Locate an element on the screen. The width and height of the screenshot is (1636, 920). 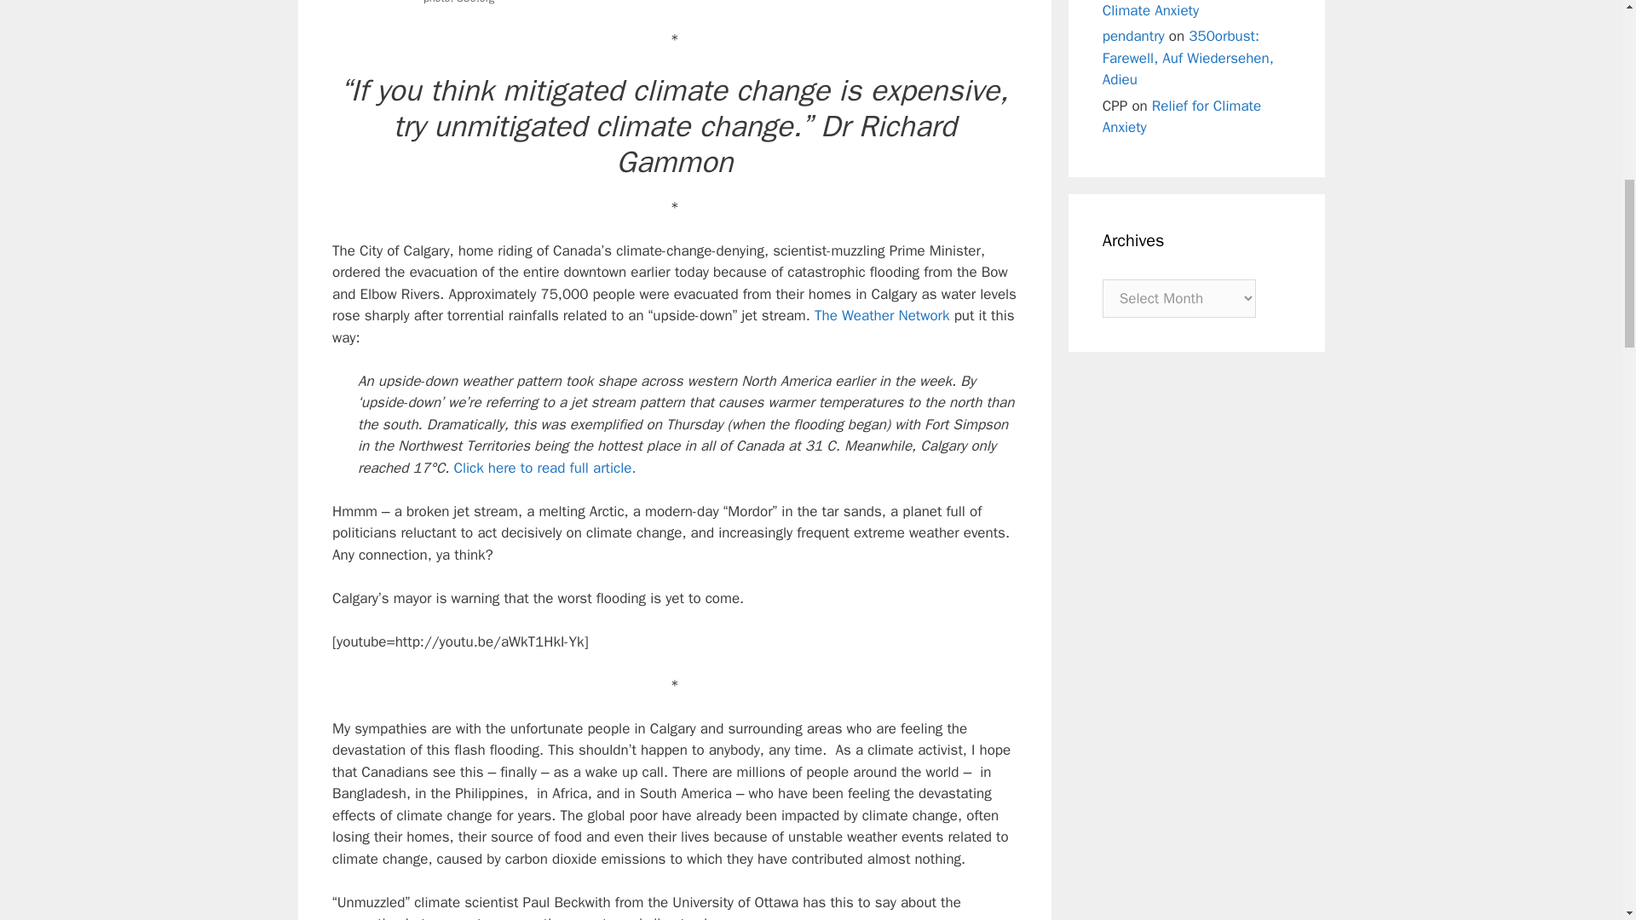
The Weather Network is located at coordinates (883, 315).